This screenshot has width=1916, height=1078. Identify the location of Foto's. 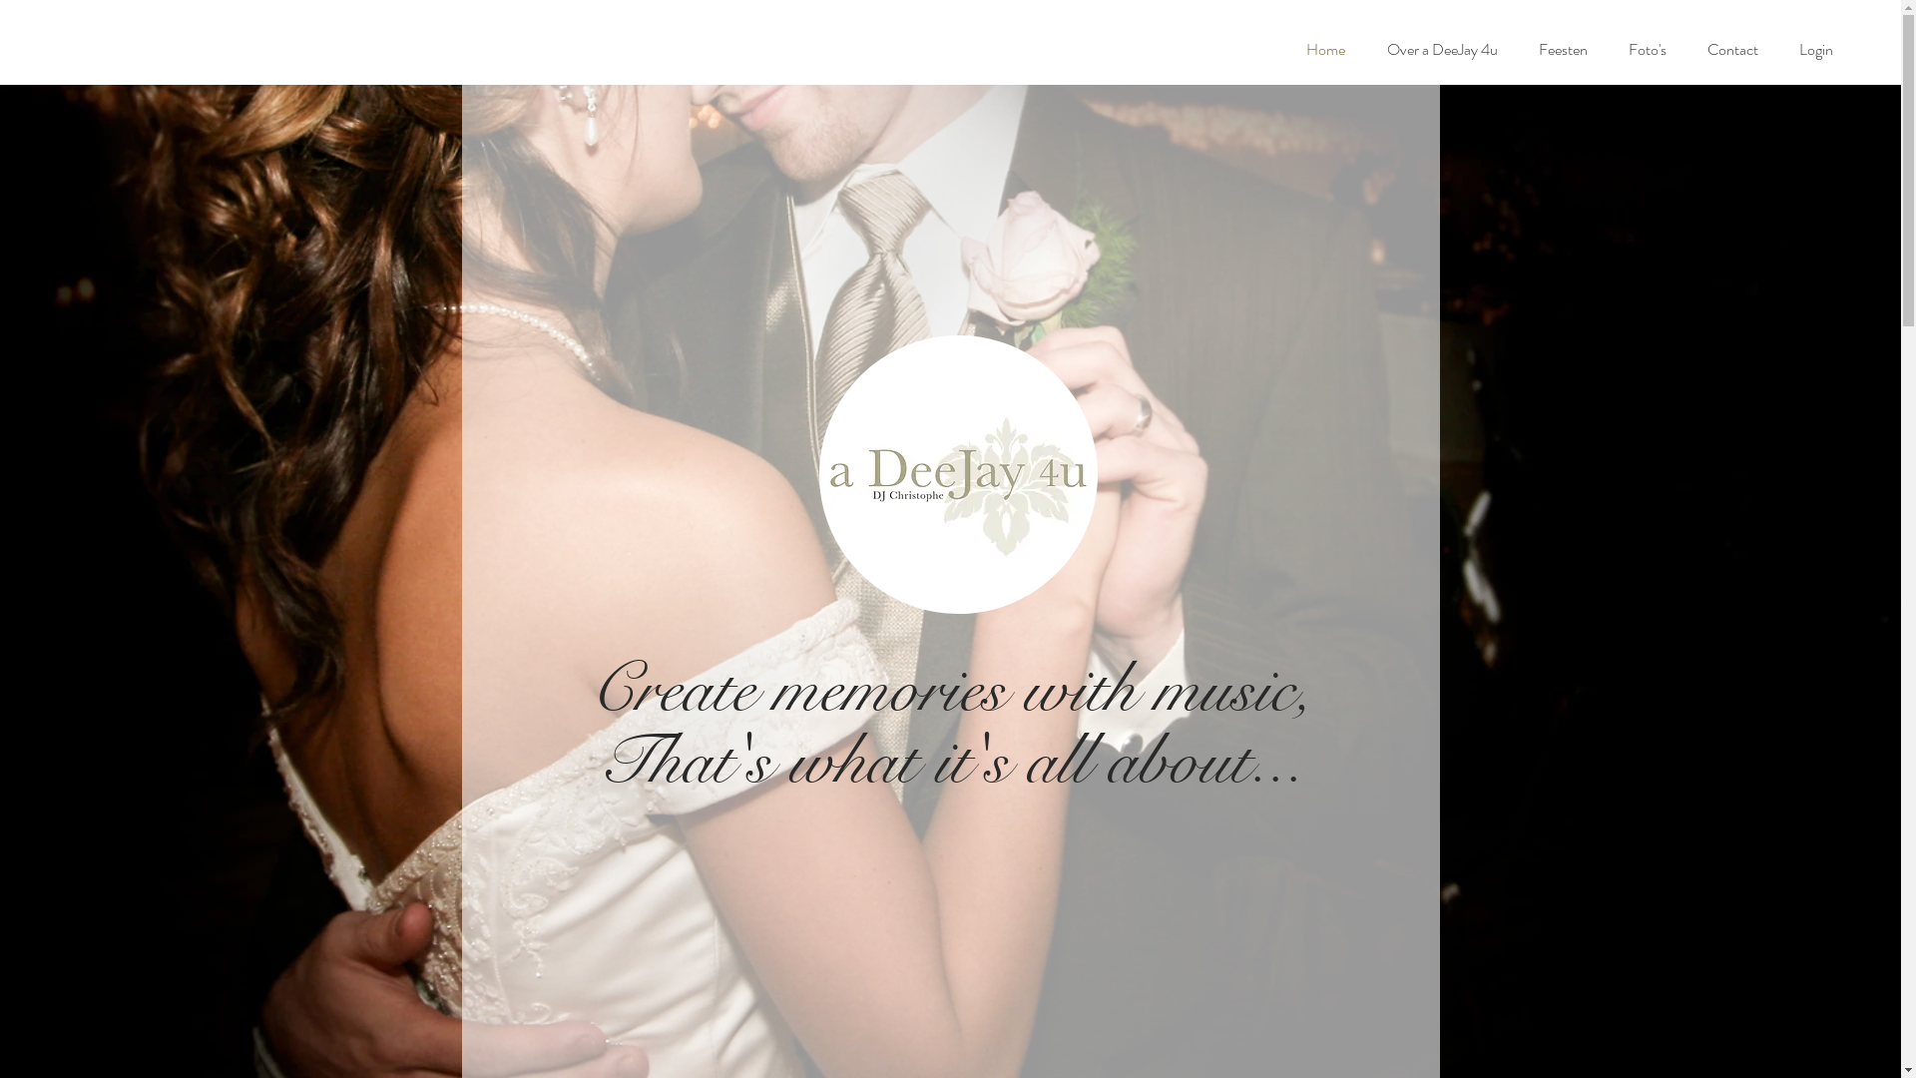
(1647, 50).